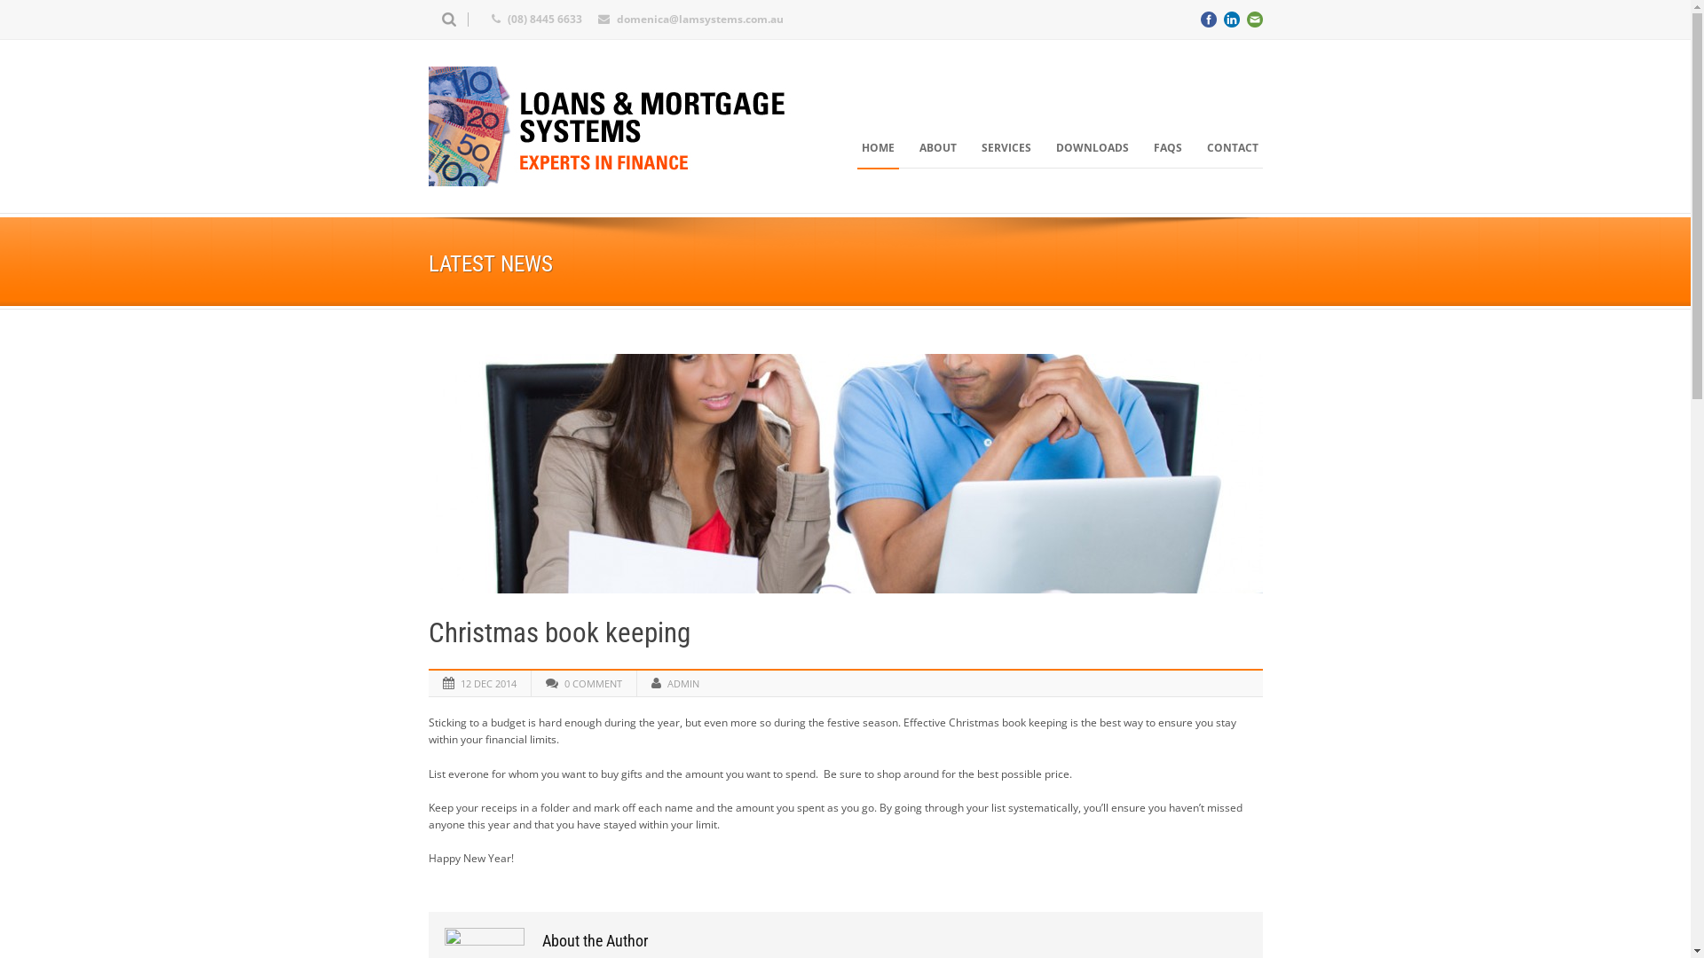 The width and height of the screenshot is (1704, 958). I want to click on 0 COMMENT, so click(593, 683).